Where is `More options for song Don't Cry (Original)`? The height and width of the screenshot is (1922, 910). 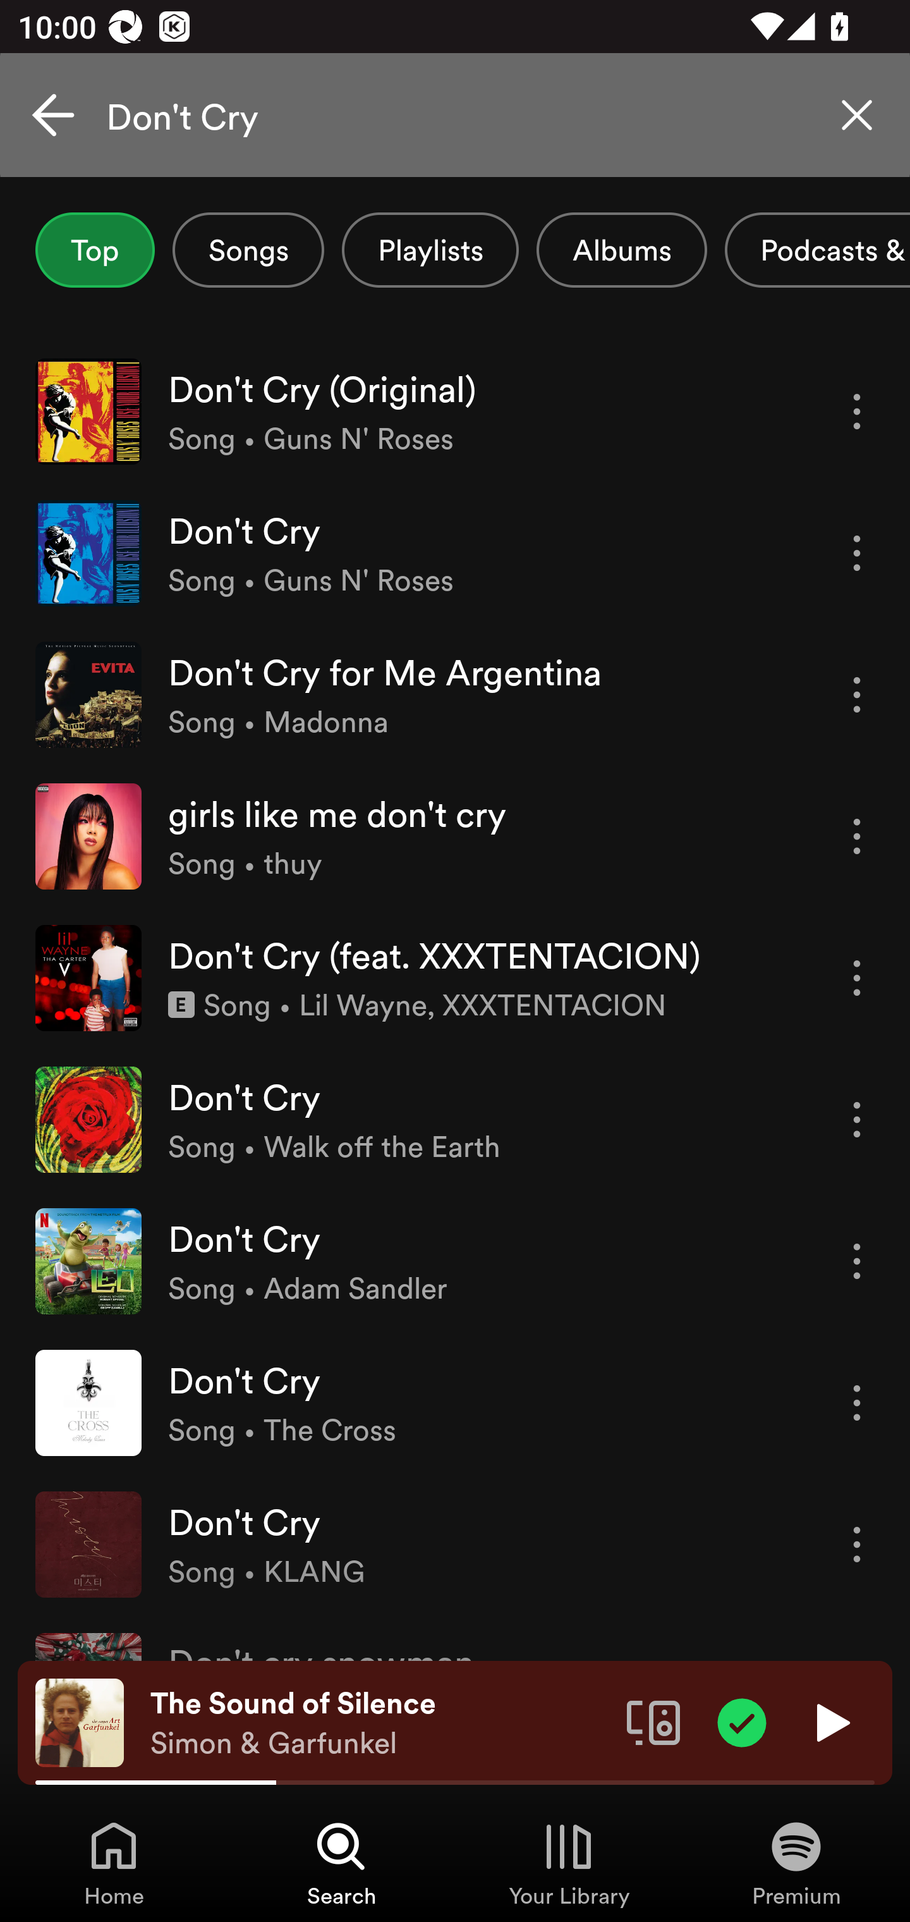
More options for song Don't Cry (Original) is located at coordinates (857, 412).